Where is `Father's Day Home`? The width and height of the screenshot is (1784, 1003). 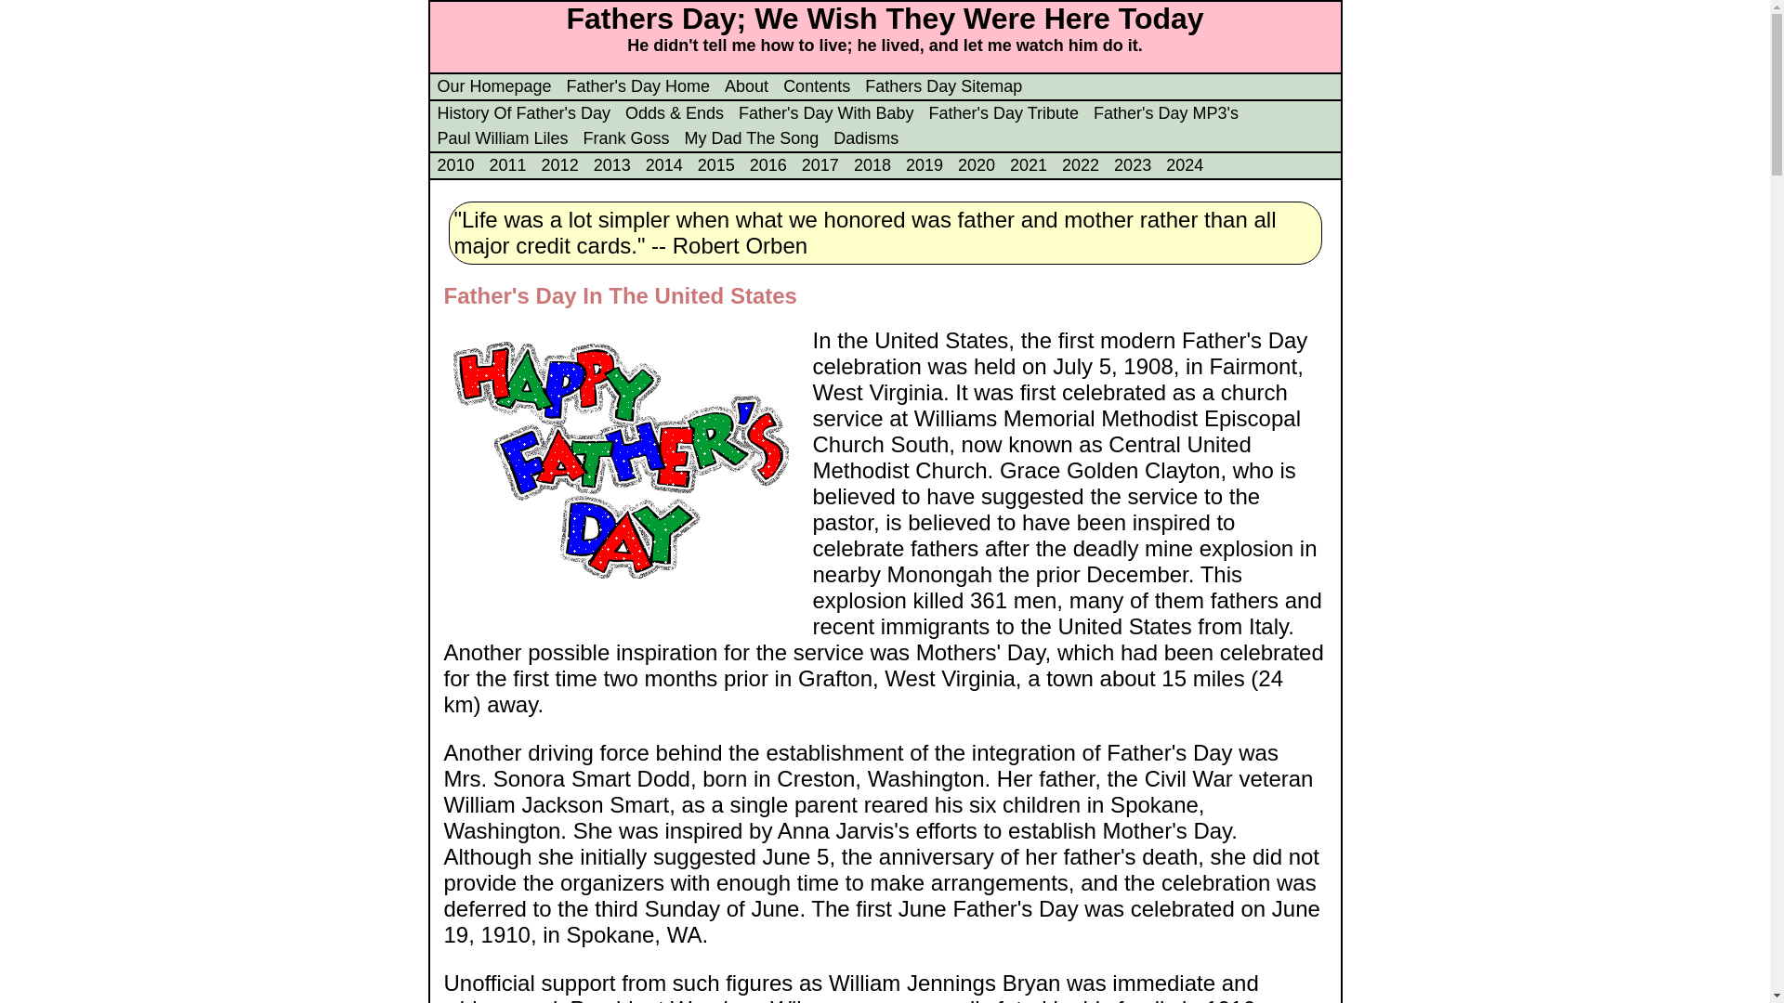 Father's Day Home is located at coordinates (638, 85).